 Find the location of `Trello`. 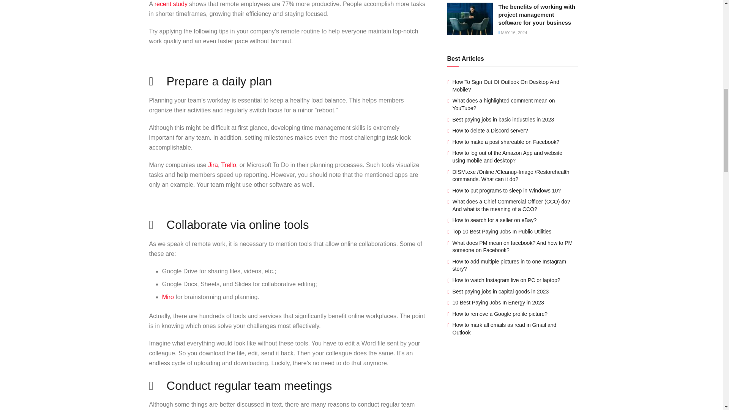

Trello is located at coordinates (229, 165).